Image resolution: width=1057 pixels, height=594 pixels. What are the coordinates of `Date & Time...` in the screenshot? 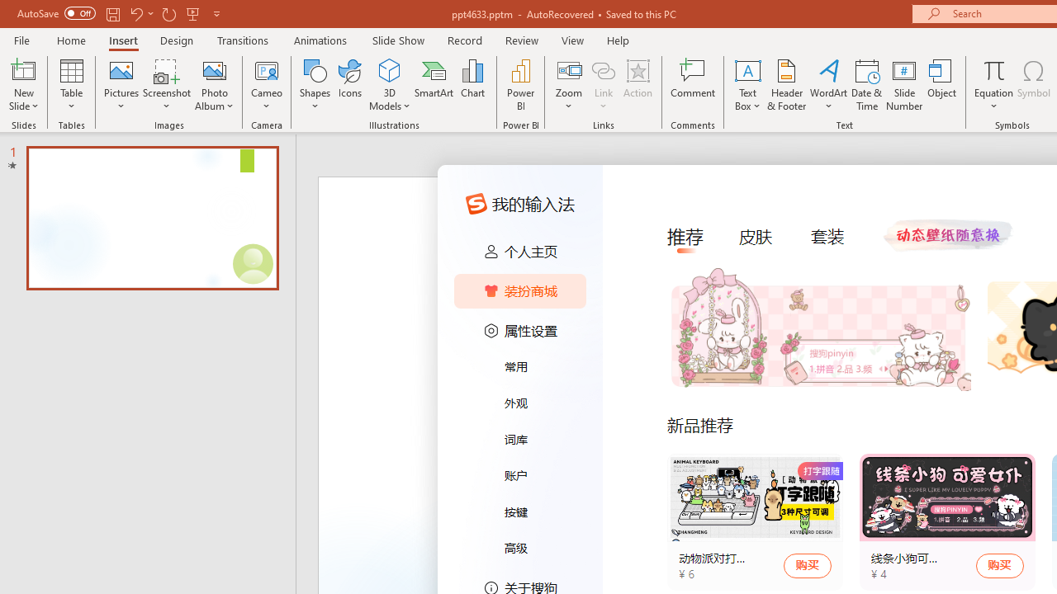 It's located at (867, 84).